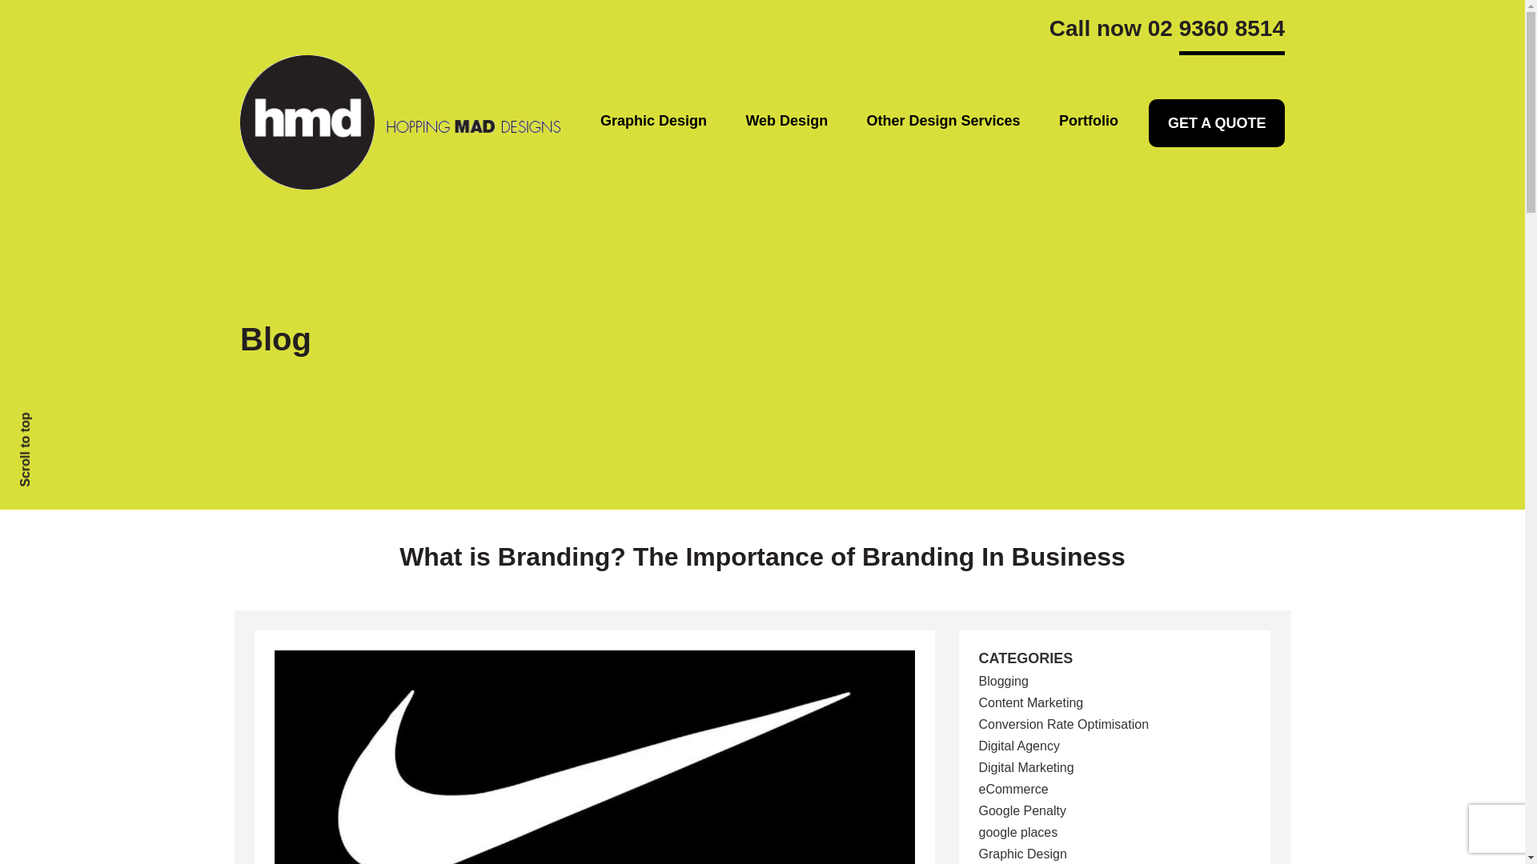 This screenshot has height=864, width=1537. Describe the element at coordinates (1215, 123) in the screenshot. I see `GET A QUOTE` at that location.